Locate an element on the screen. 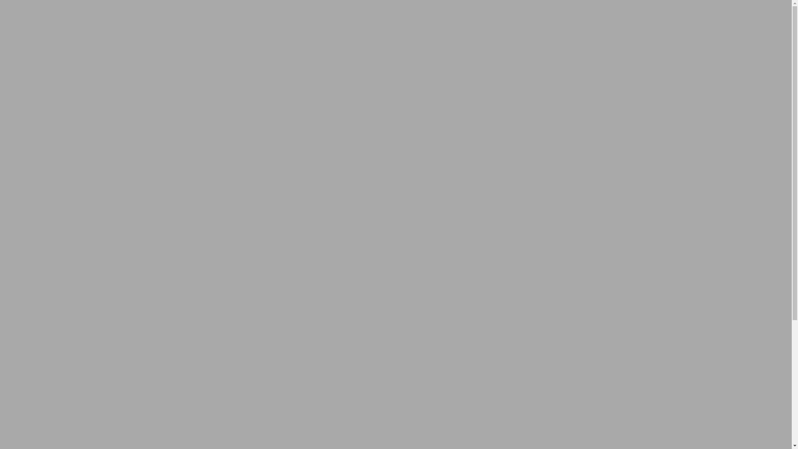 Image resolution: width=798 pixels, height=449 pixels. Vorstand is located at coordinates (45, 248).